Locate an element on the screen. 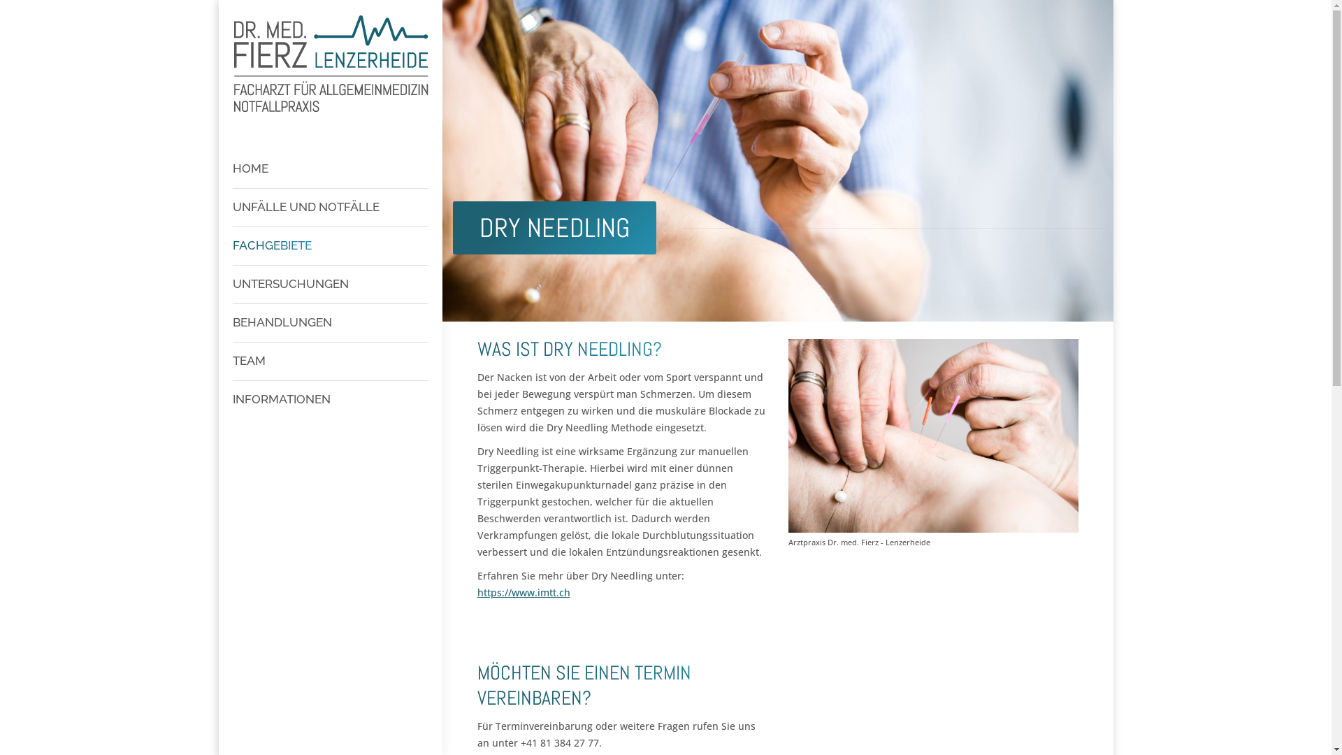 Image resolution: width=1342 pixels, height=755 pixels. TEAM is located at coordinates (330, 361).